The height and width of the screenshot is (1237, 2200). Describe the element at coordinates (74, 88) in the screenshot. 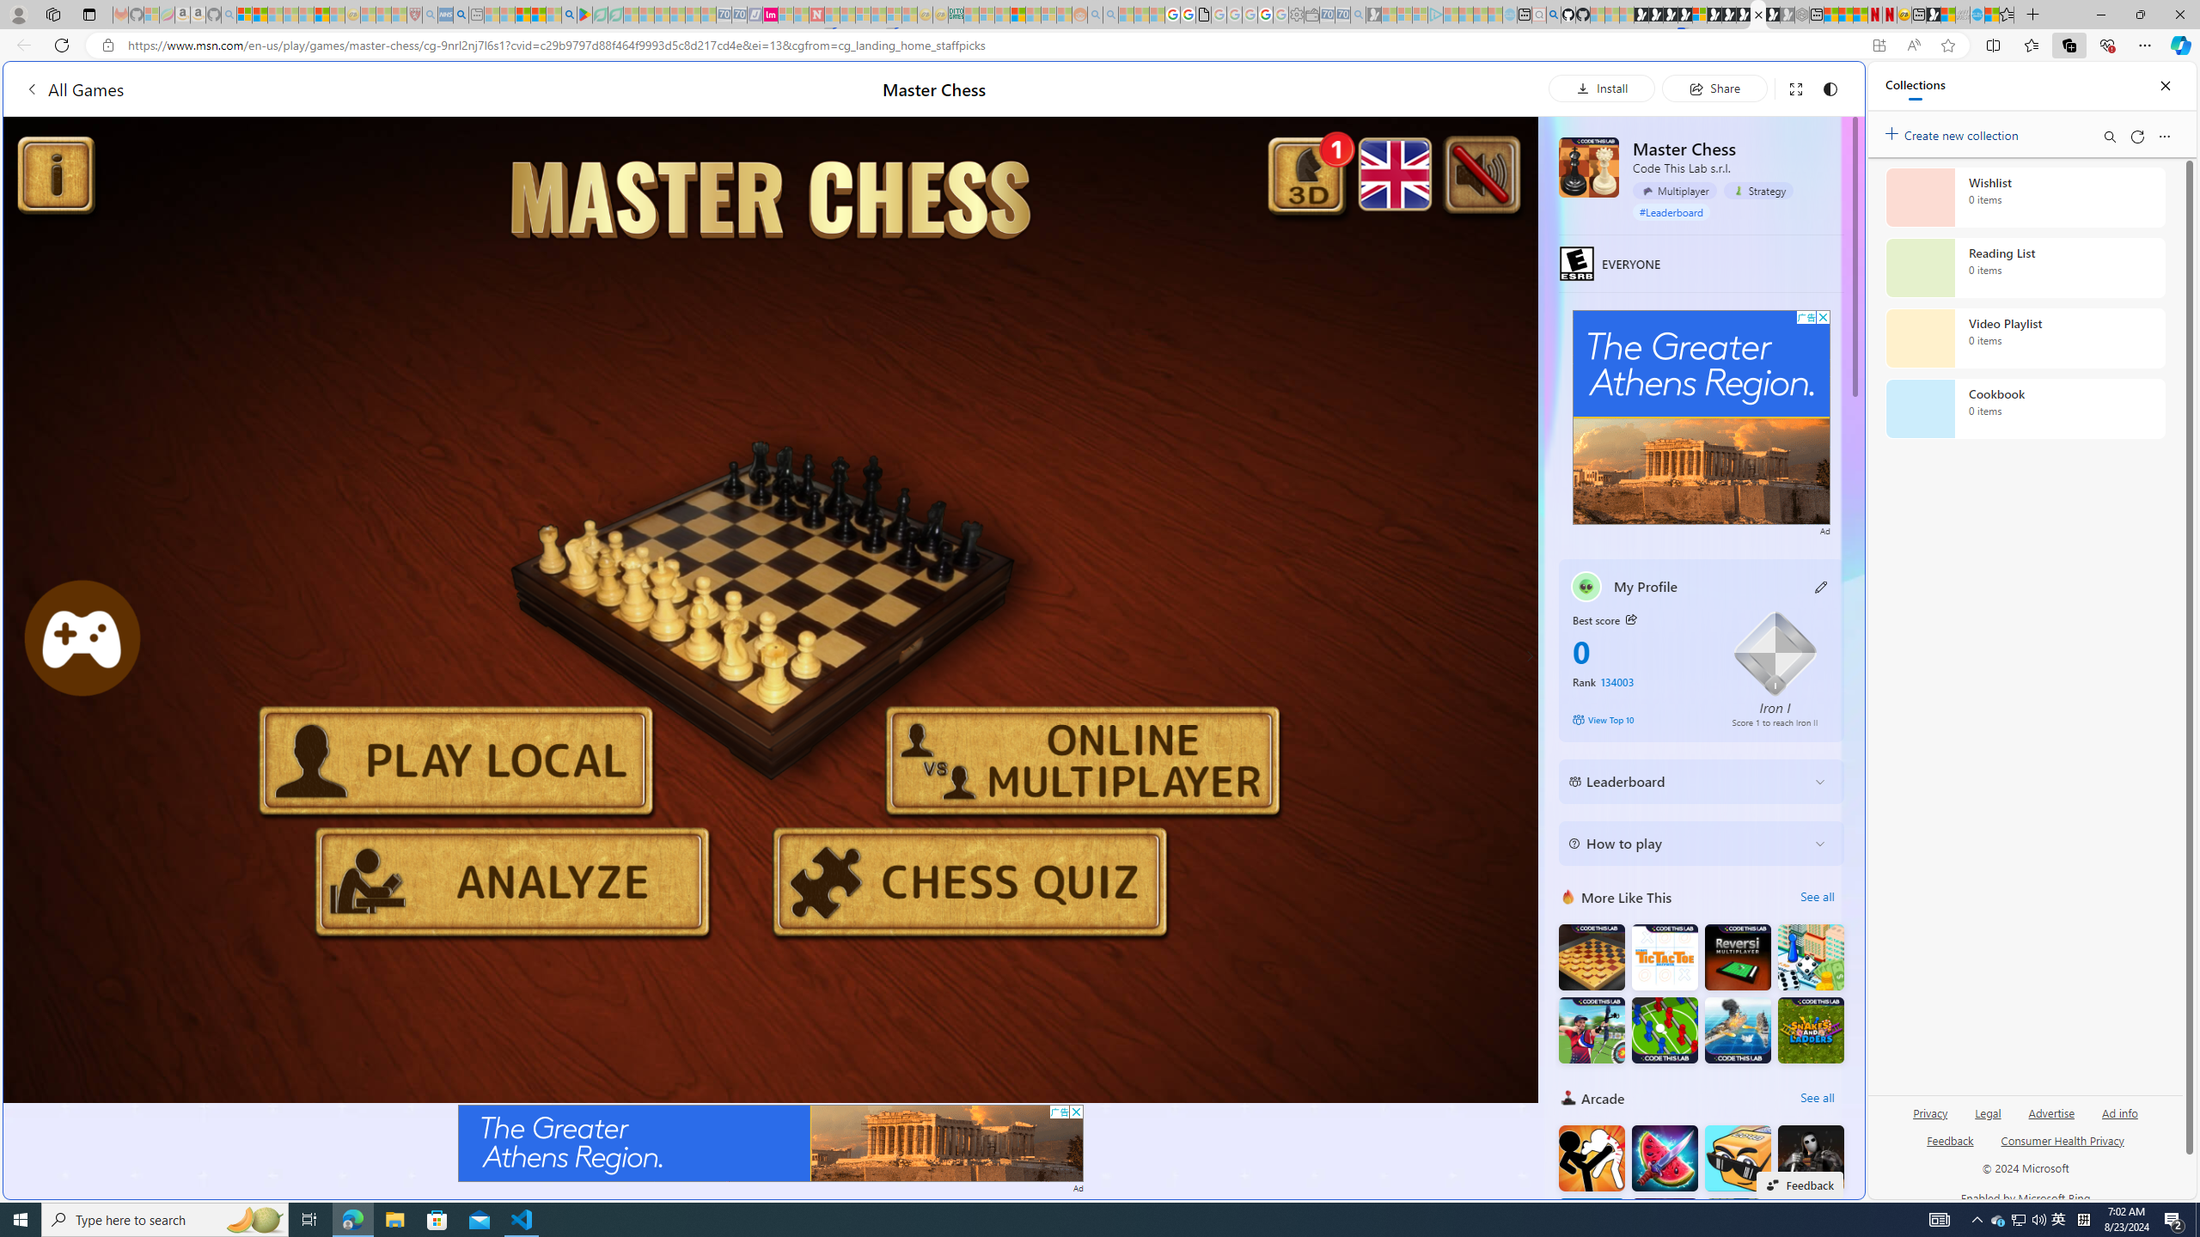

I see `All Games` at that location.